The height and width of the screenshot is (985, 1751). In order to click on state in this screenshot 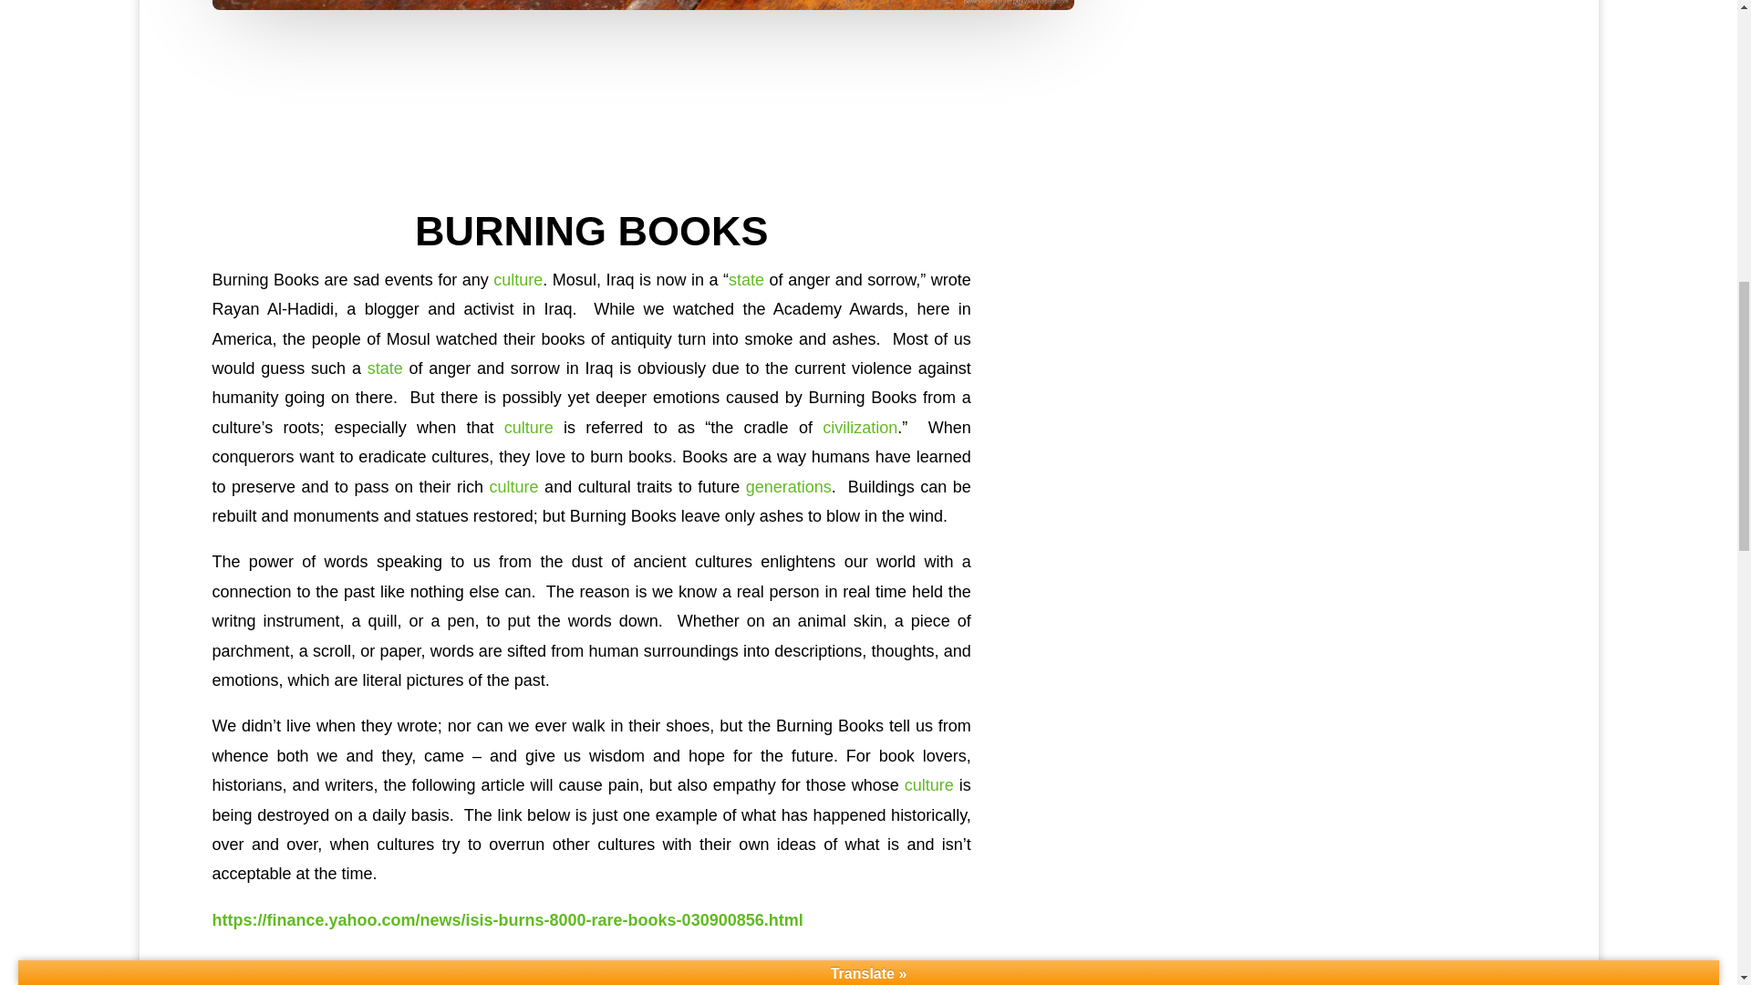, I will do `click(746, 280)`.